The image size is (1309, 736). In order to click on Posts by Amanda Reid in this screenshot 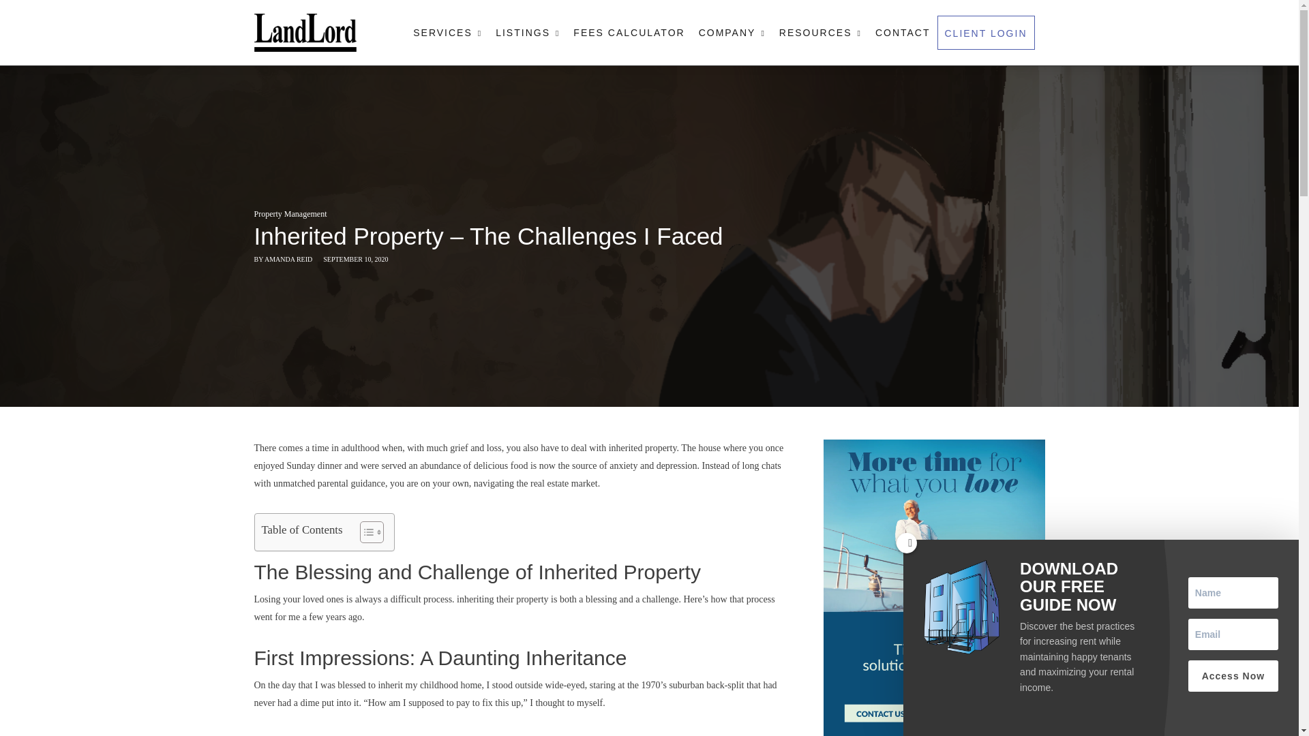, I will do `click(288, 259)`.